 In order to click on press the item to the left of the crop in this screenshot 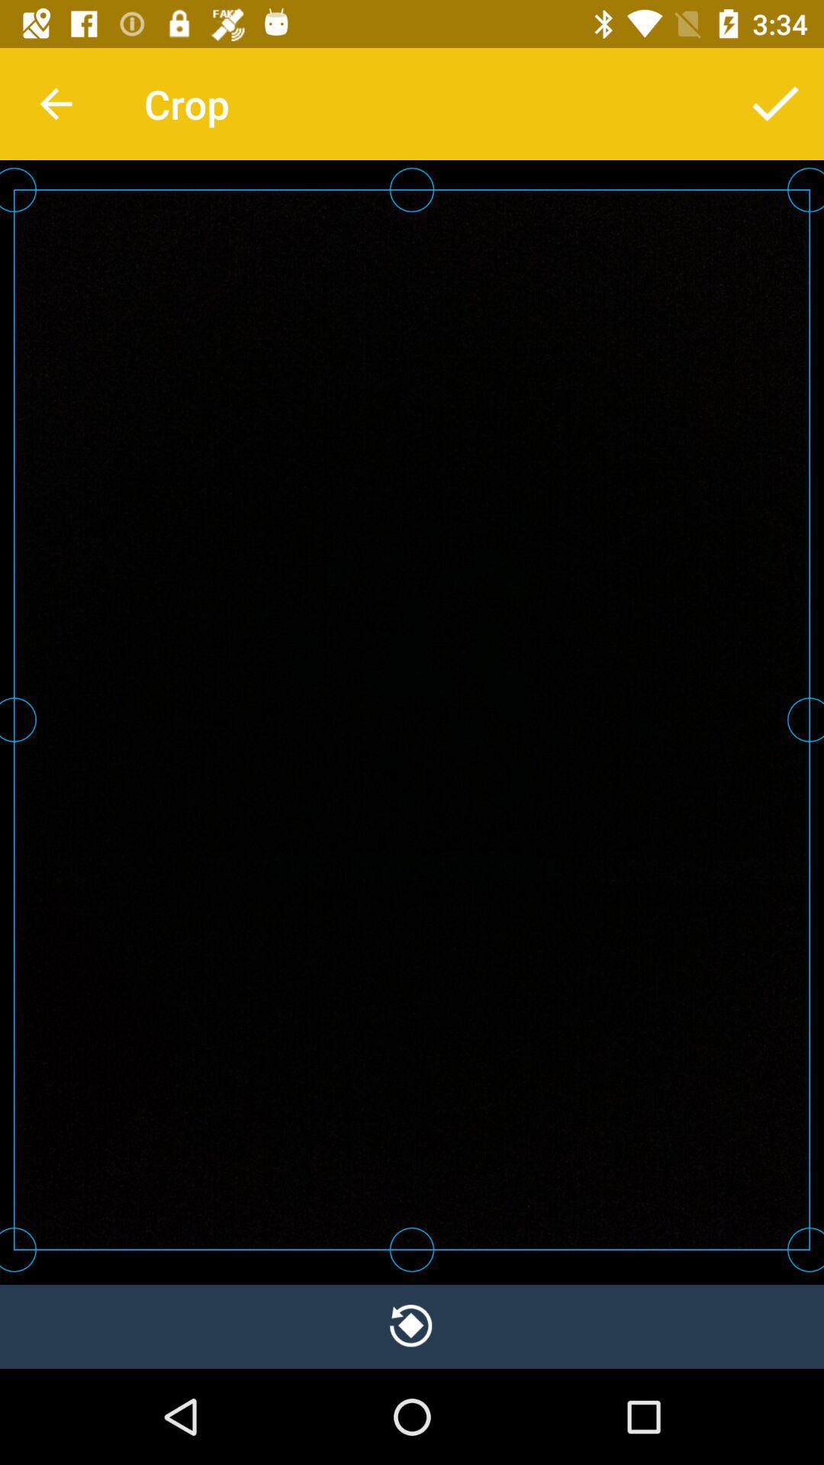, I will do `click(56, 104)`.